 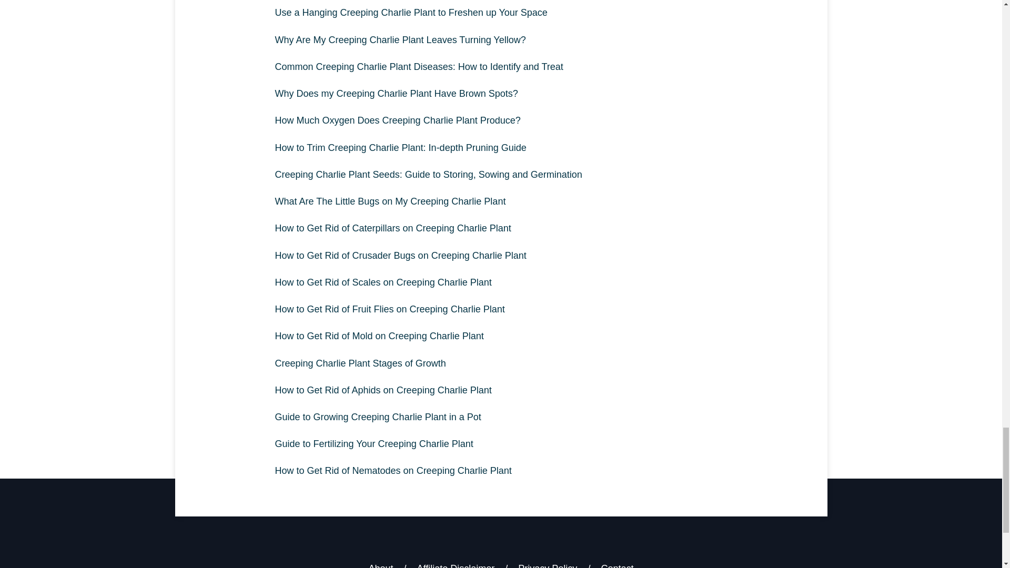 I want to click on How Much Oxygen Does Creeping Charlie Plant Produce?, so click(x=501, y=120).